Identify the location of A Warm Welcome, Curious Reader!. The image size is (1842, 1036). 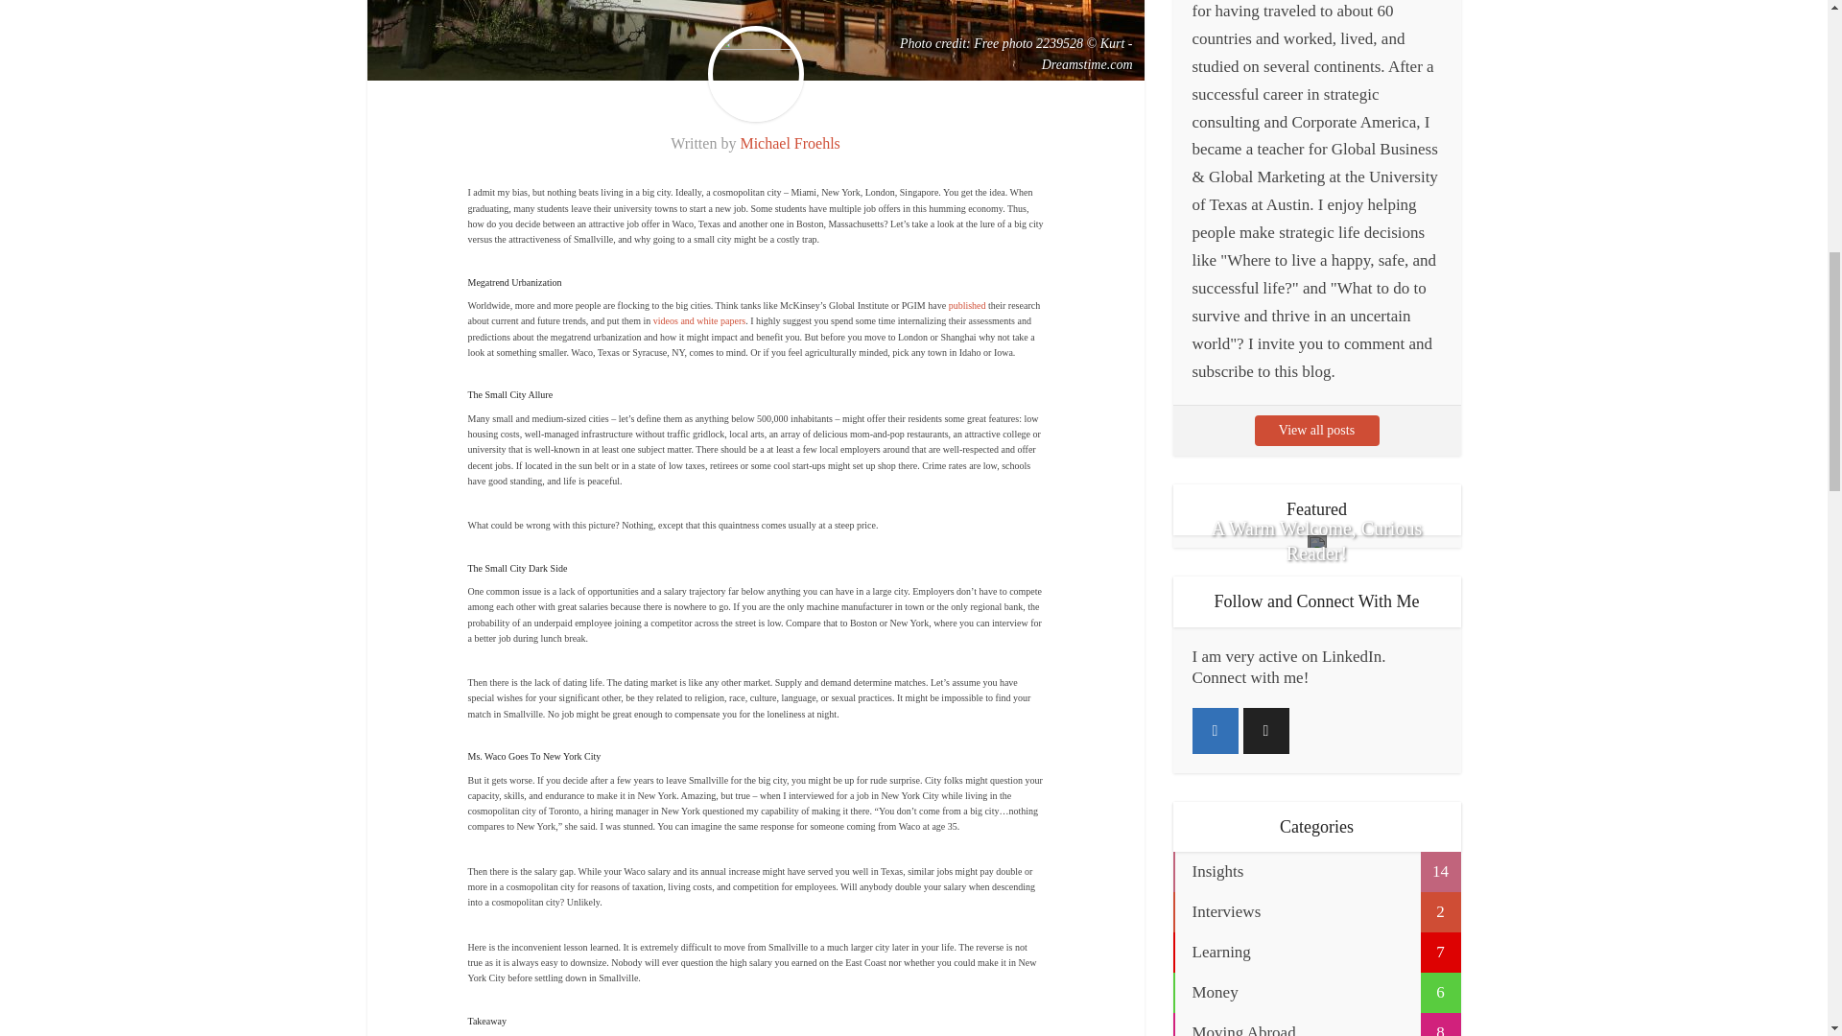
(1316, 542).